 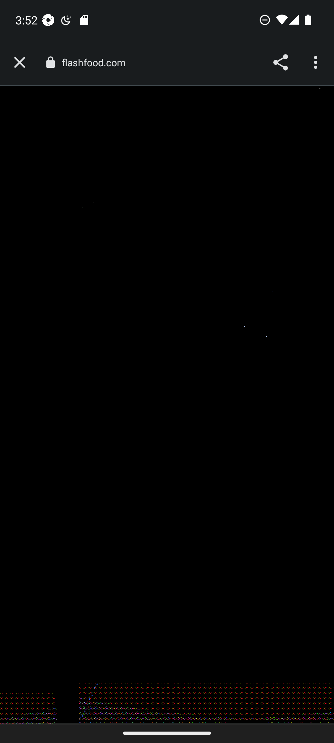 What do you see at coordinates (317, 63) in the screenshot?
I see `More options` at bounding box center [317, 63].